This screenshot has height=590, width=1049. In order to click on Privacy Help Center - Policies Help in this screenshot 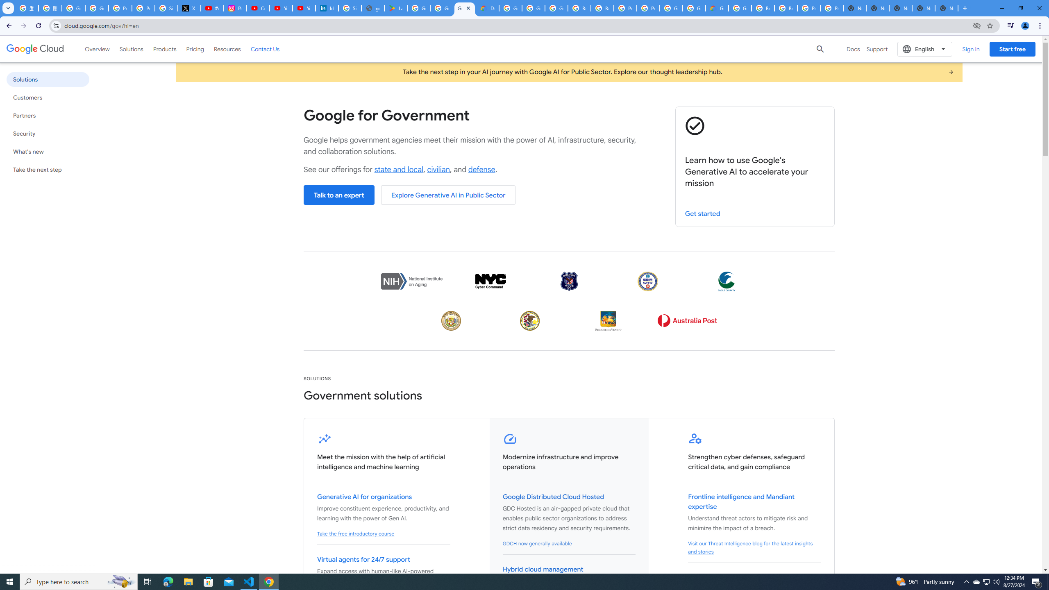, I will do `click(143, 8)`.